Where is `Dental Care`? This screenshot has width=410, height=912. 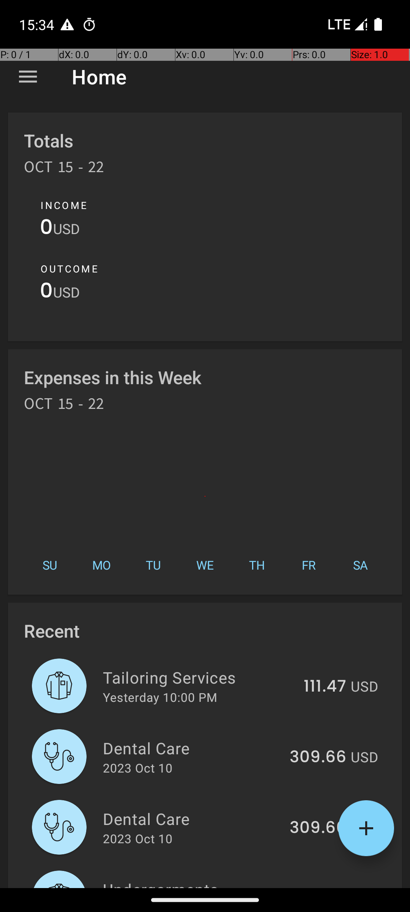 Dental Care is located at coordinates (192, 748).